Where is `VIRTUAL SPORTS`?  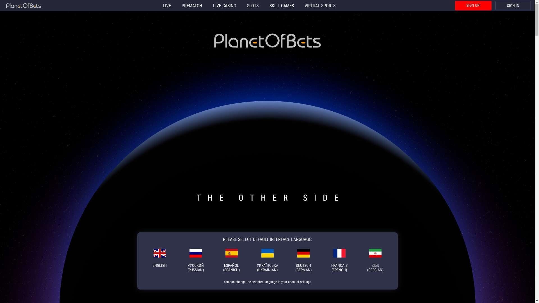
VIRTUAL SPORTS is located at coordinates (320, 6).